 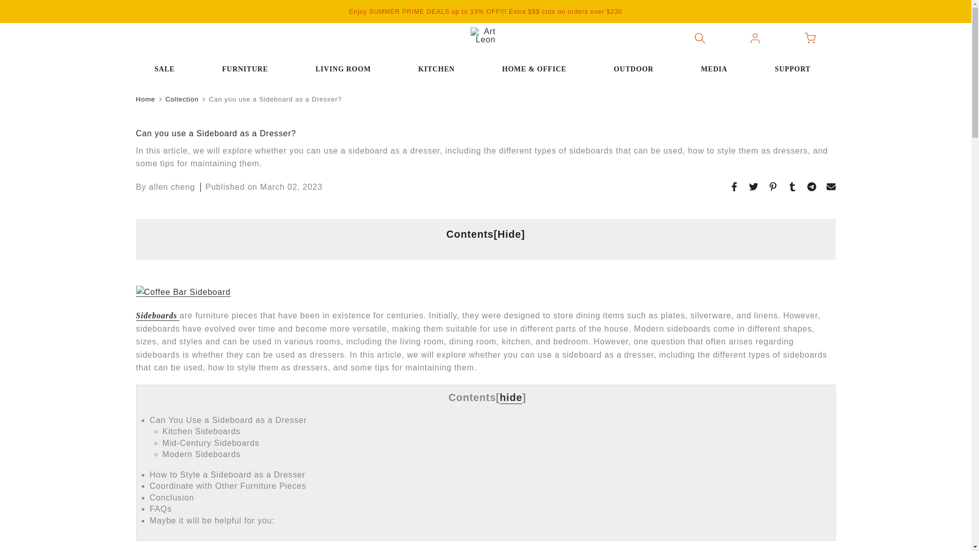 I want to click on OUTDOOR, so click(x=636, y=69).